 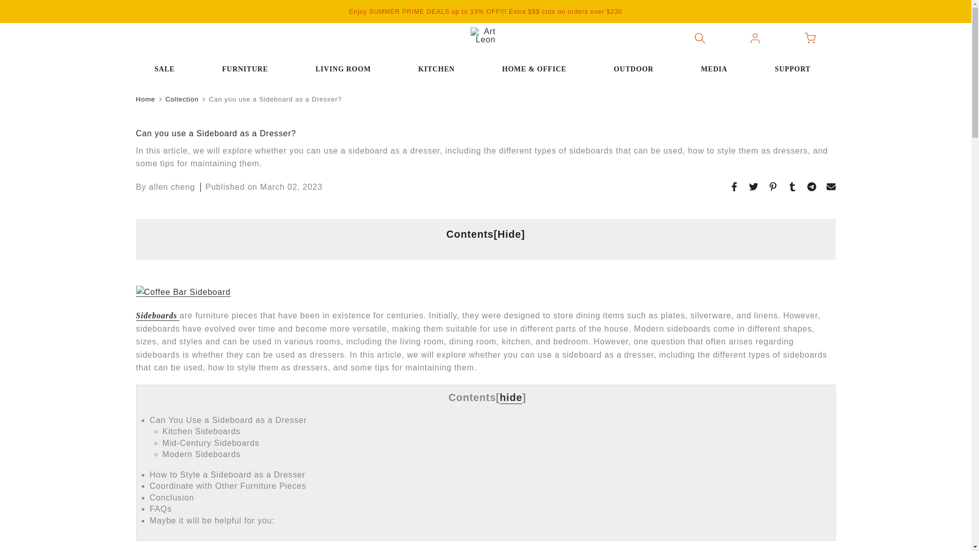 I want to click on OUTDOOR, so click(x=636, y=69).